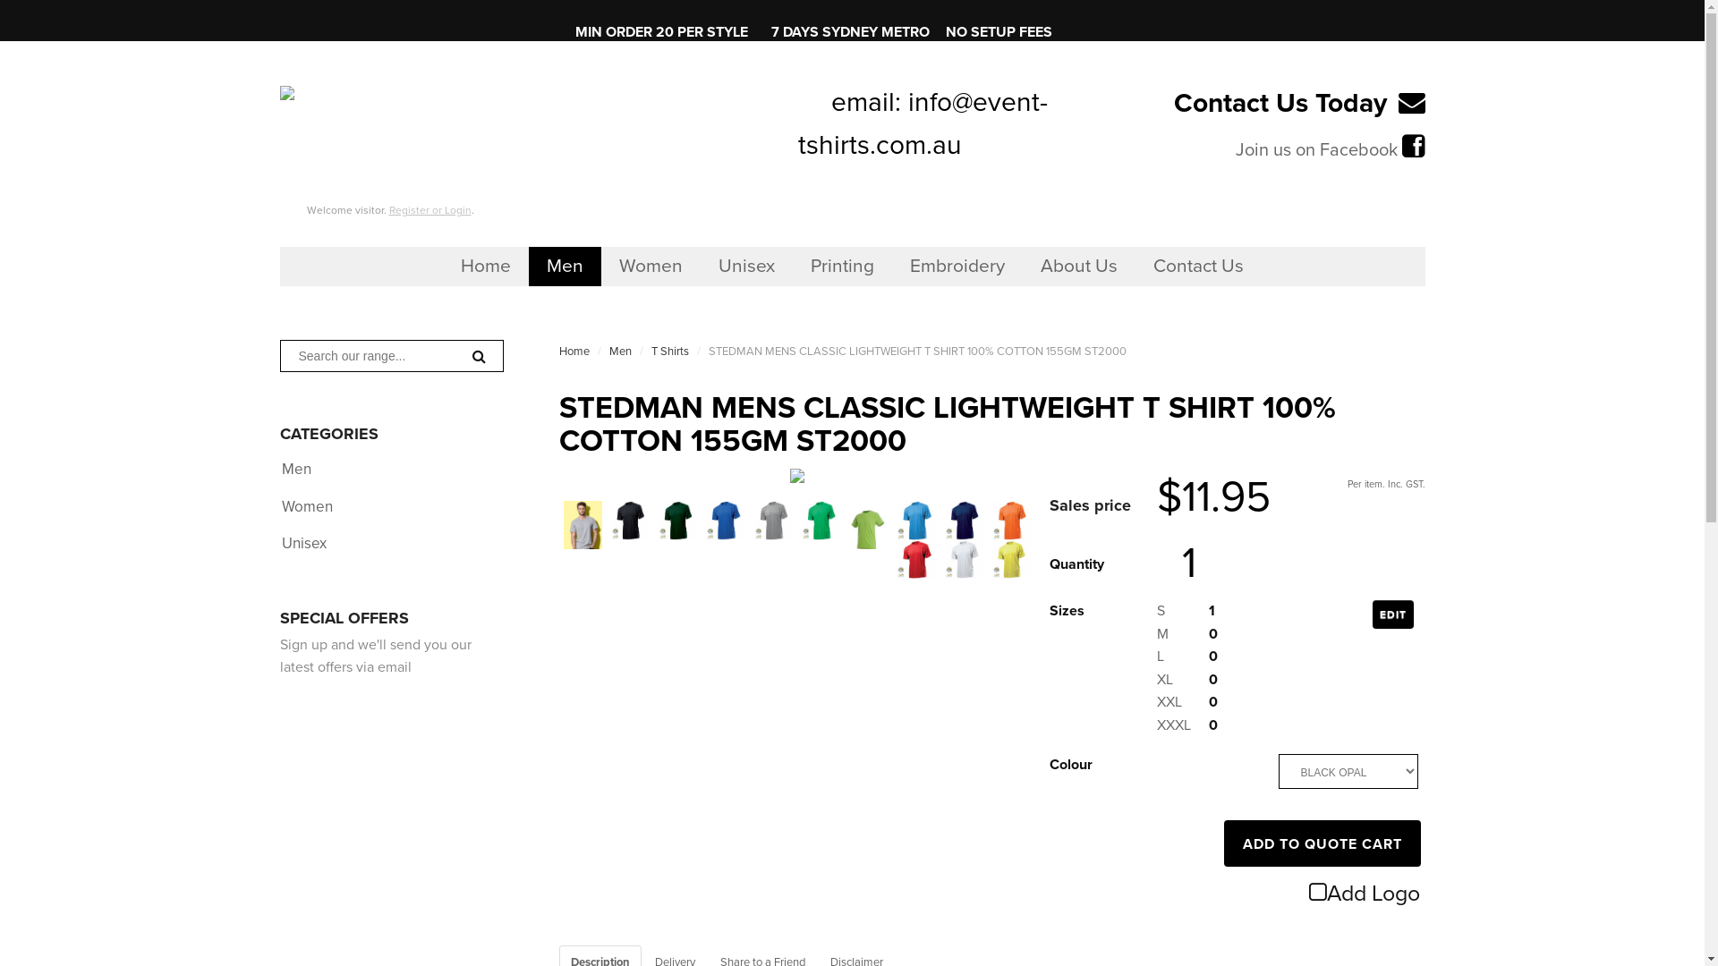  Describe the element at coordinates (923, 123) in the screenshot. I see `info@event-tshirts.com.au` at that location.